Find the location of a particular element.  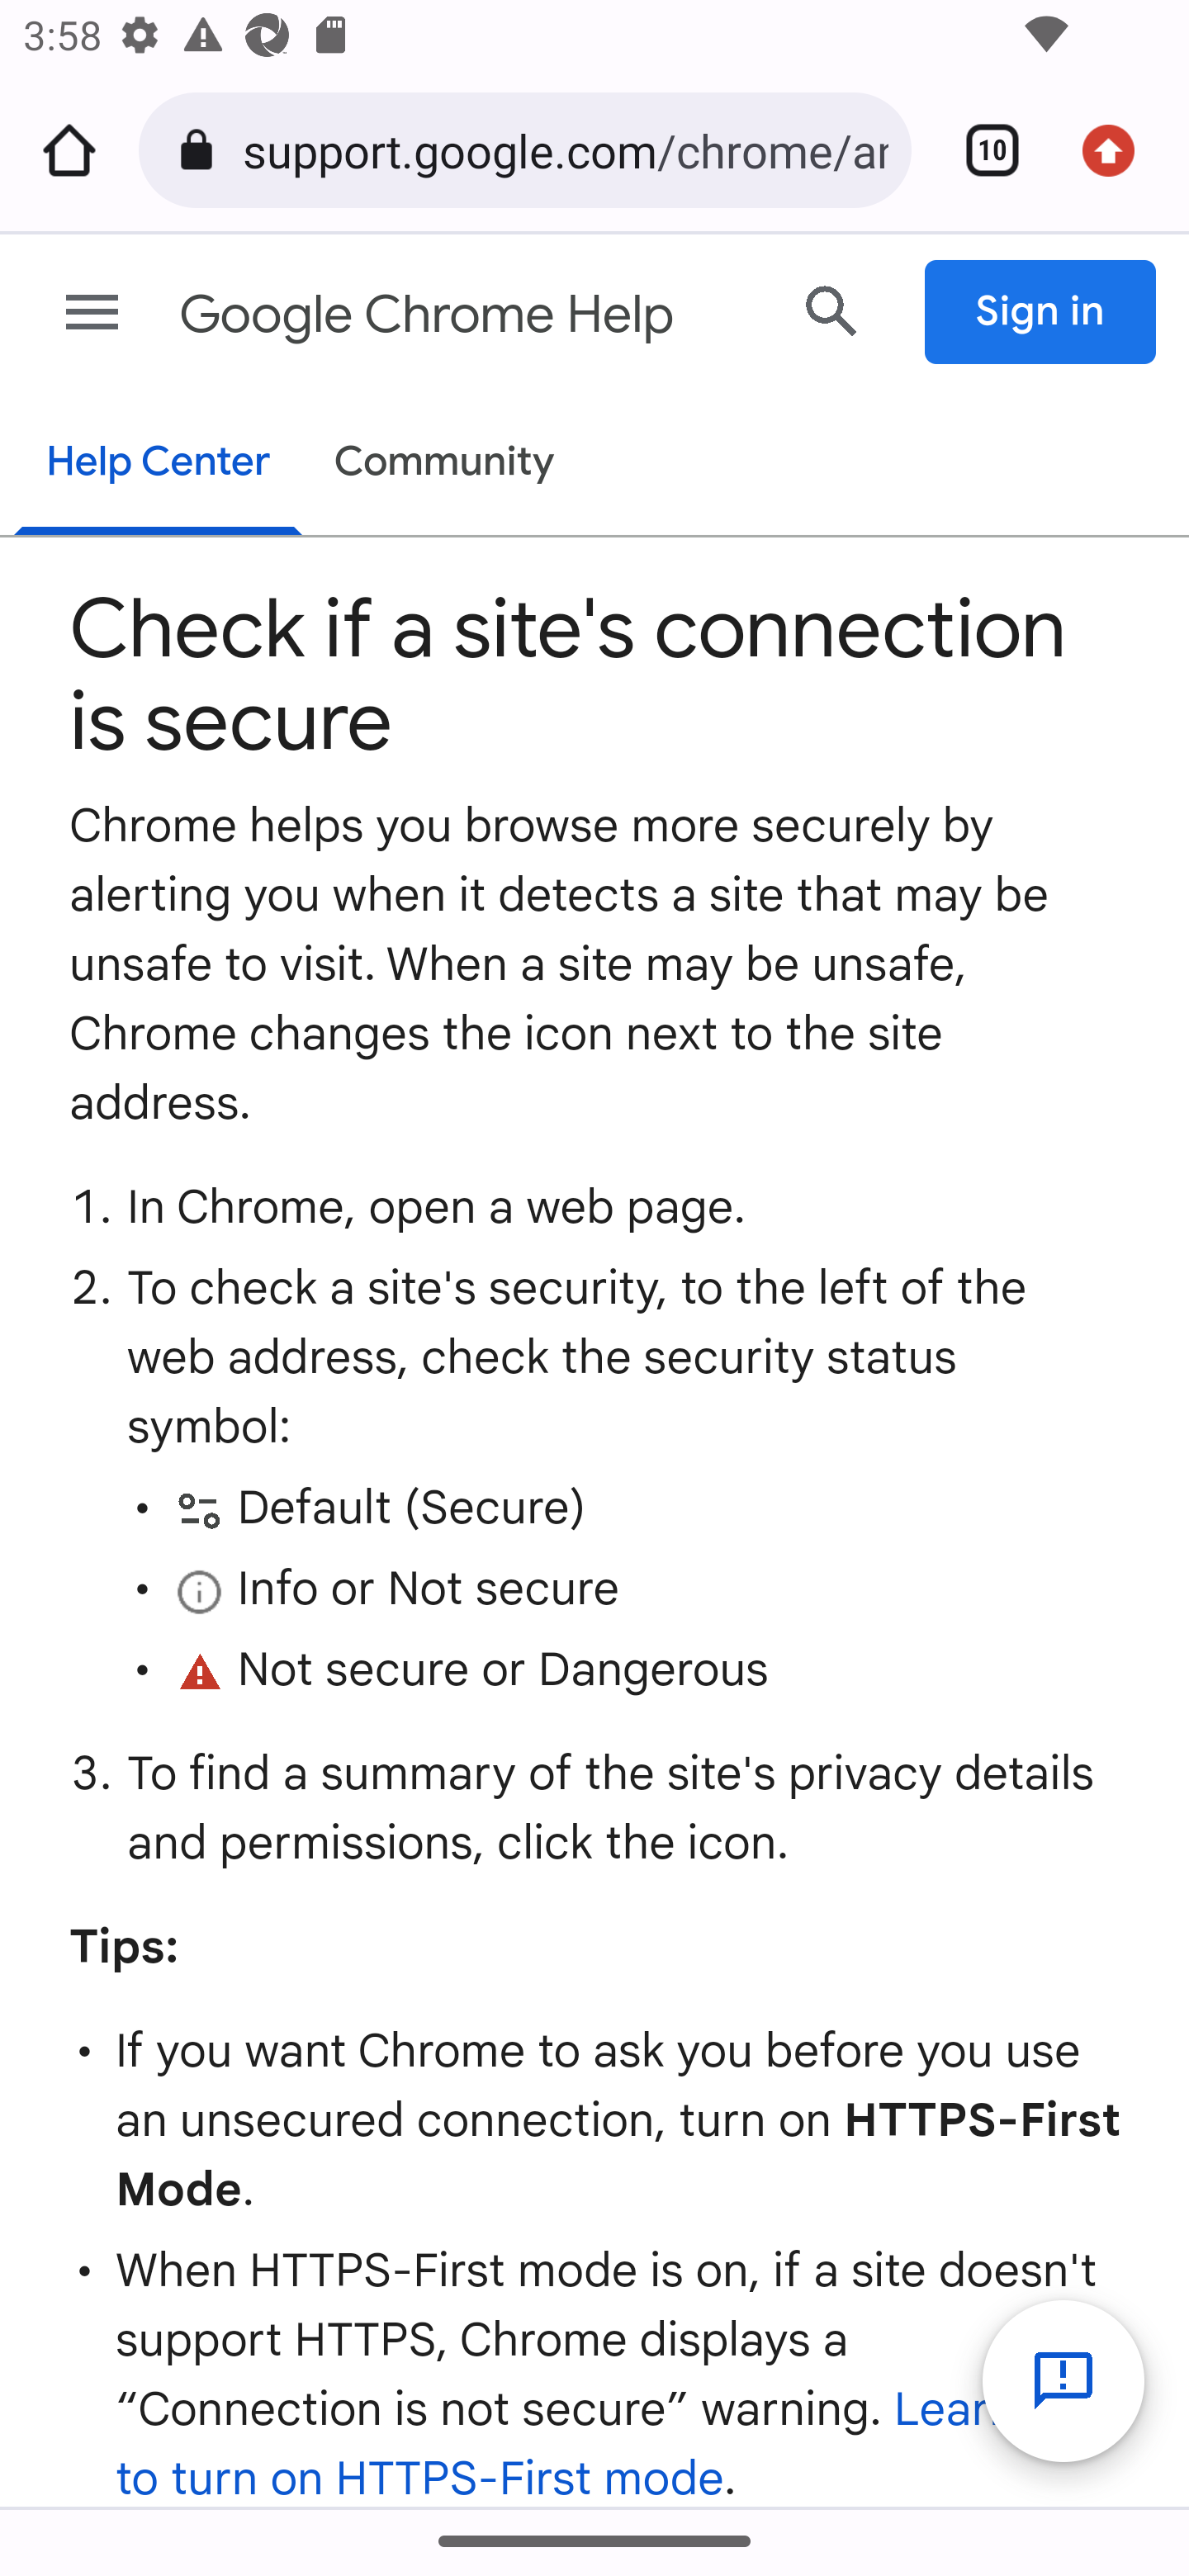

Sign in is located at coordinates (1041, 313).